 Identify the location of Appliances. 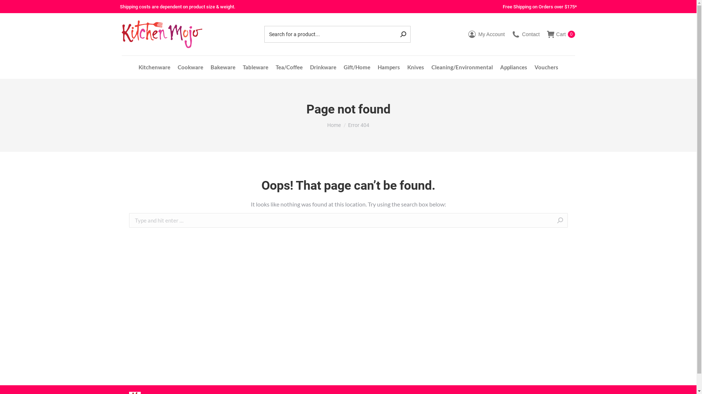
(514, 67).